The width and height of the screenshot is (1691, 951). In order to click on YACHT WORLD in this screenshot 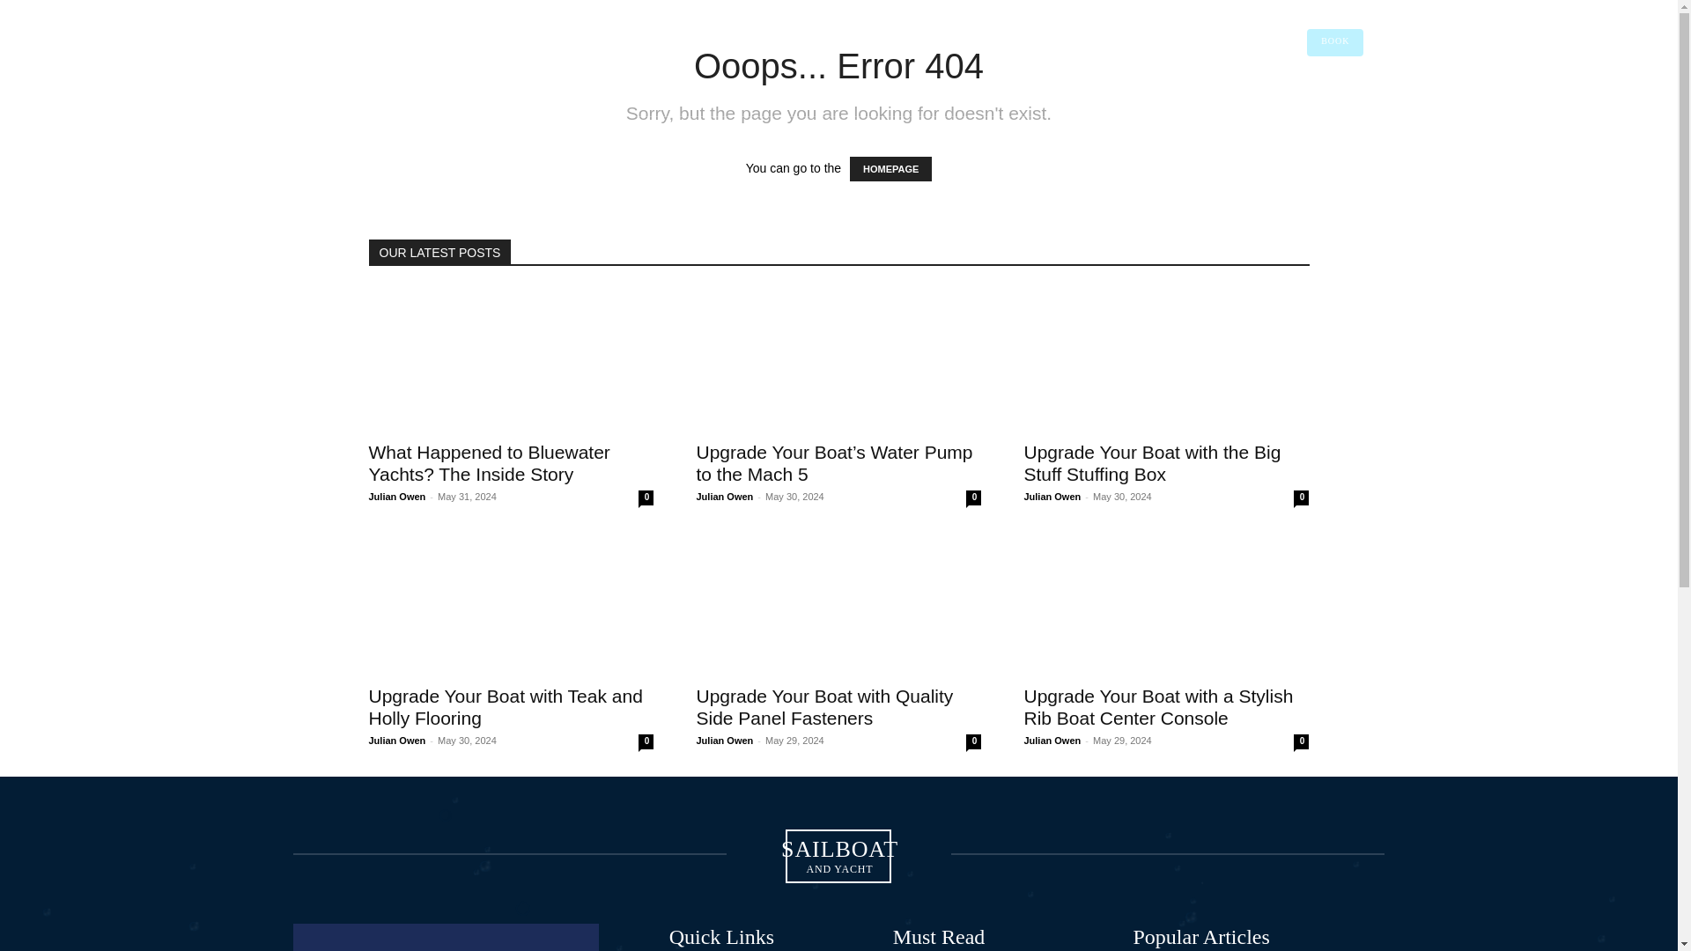, I will do `click(961, 97)`.